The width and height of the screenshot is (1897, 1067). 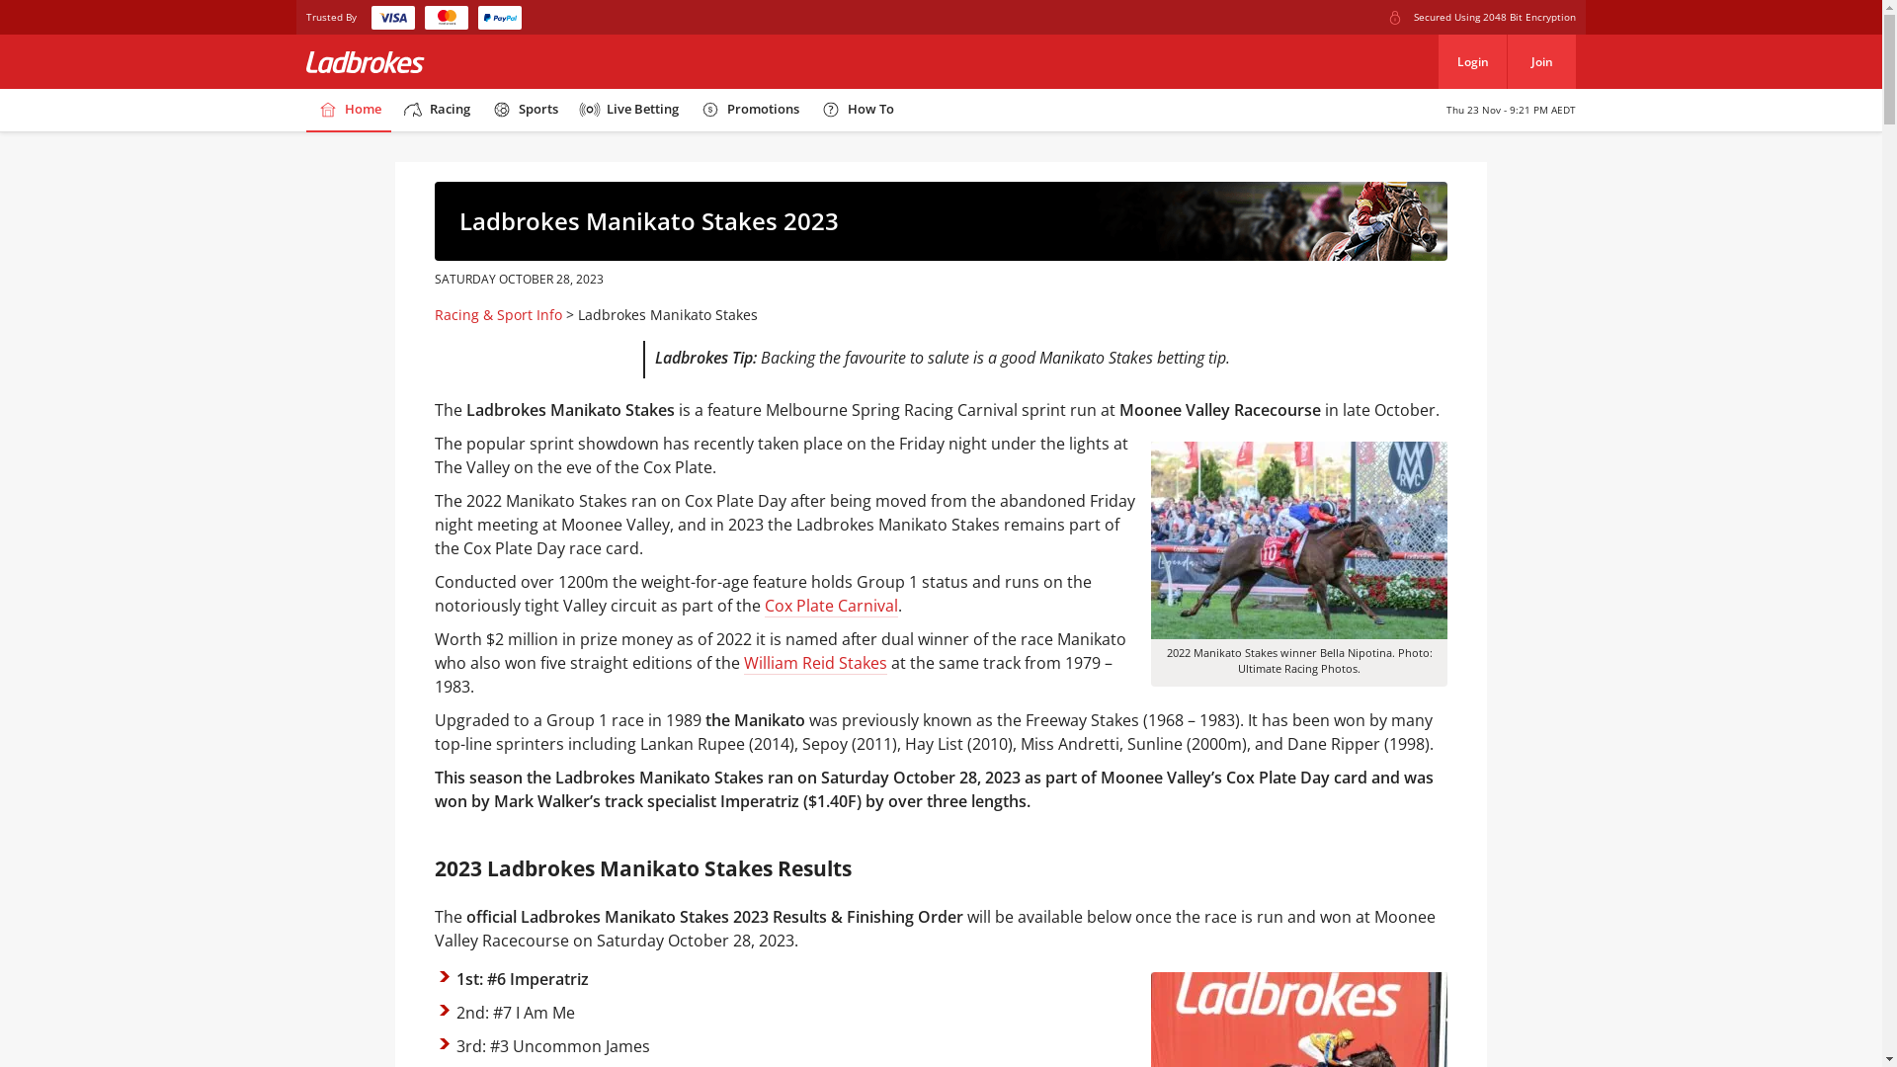 I want to click on Sports, so click(x=524, y=111).